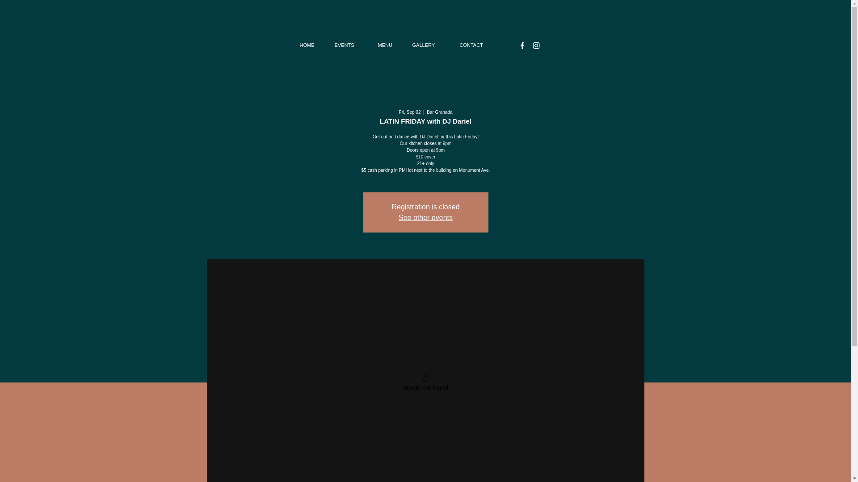 This screenshot has height=482, width=858. What do you see at coordinates (425, 217) in the screenshot?
I see `See other events` at bounding box center [425, 217].